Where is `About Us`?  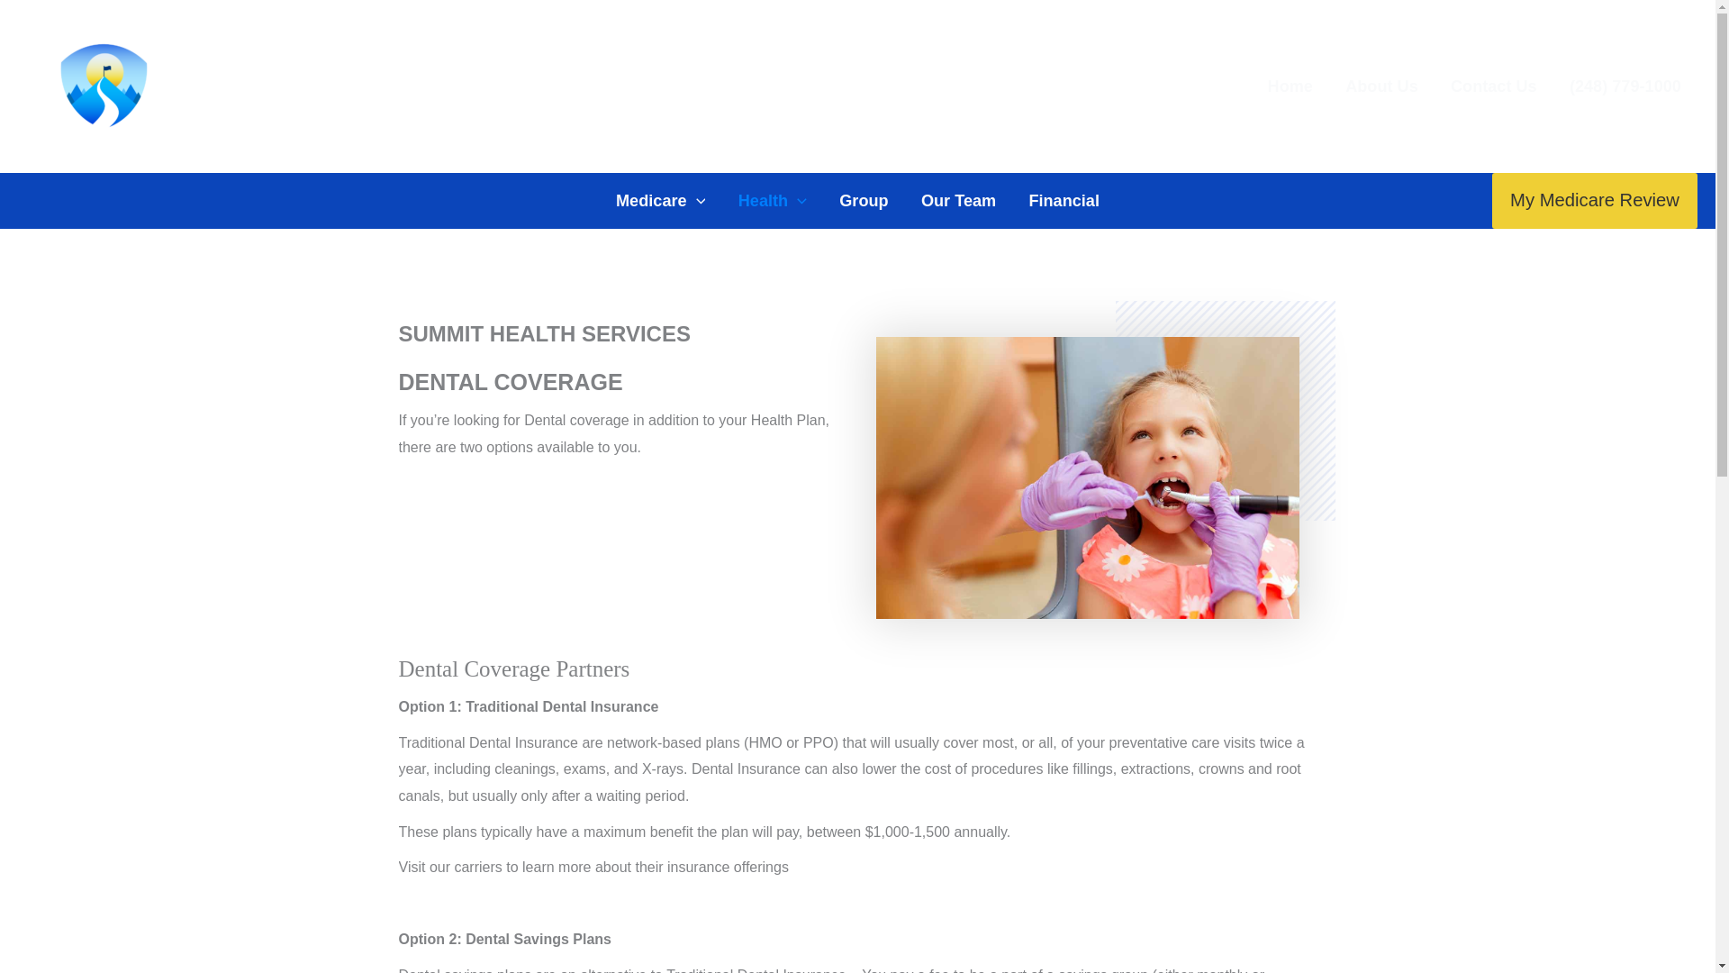
About Us is located at coordinates (1381, 86).